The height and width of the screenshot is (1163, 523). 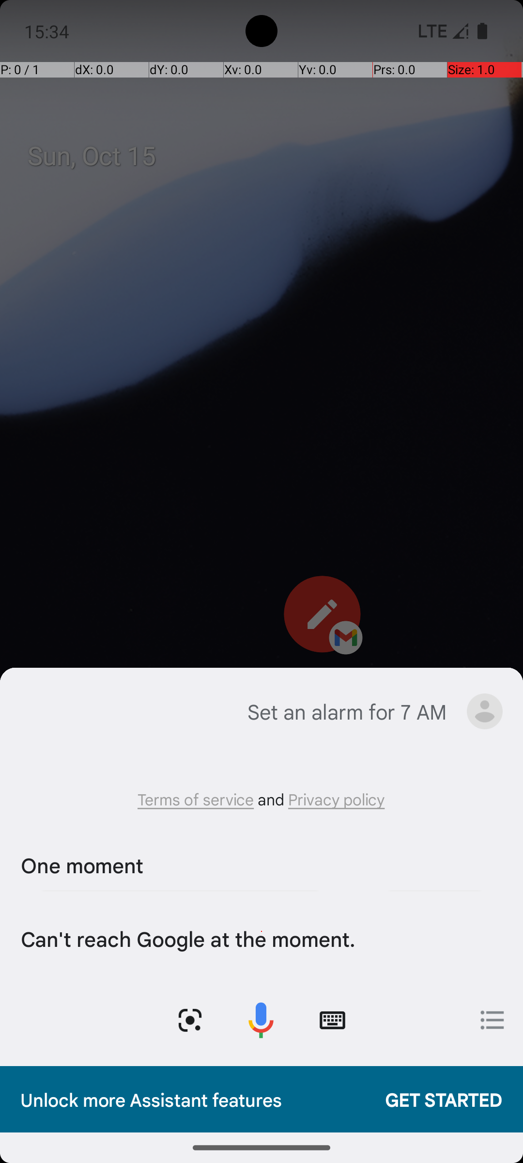 What do you see at coordinates (261, 867) in the screenshot?
I see `Google Assistant widget.` at bounding box center [261, 867].